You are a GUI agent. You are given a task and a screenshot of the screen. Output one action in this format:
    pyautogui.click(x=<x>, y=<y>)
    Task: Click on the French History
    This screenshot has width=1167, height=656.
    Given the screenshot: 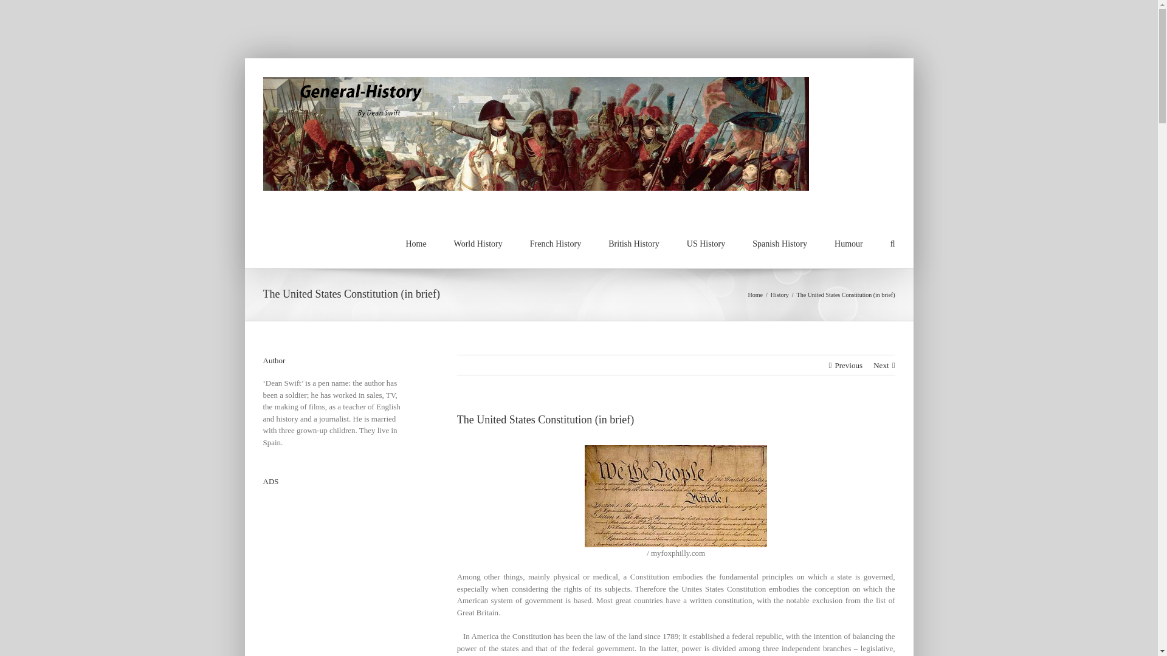 What is the action you would take?
    pyautogui.click(x=556, y=242)
    